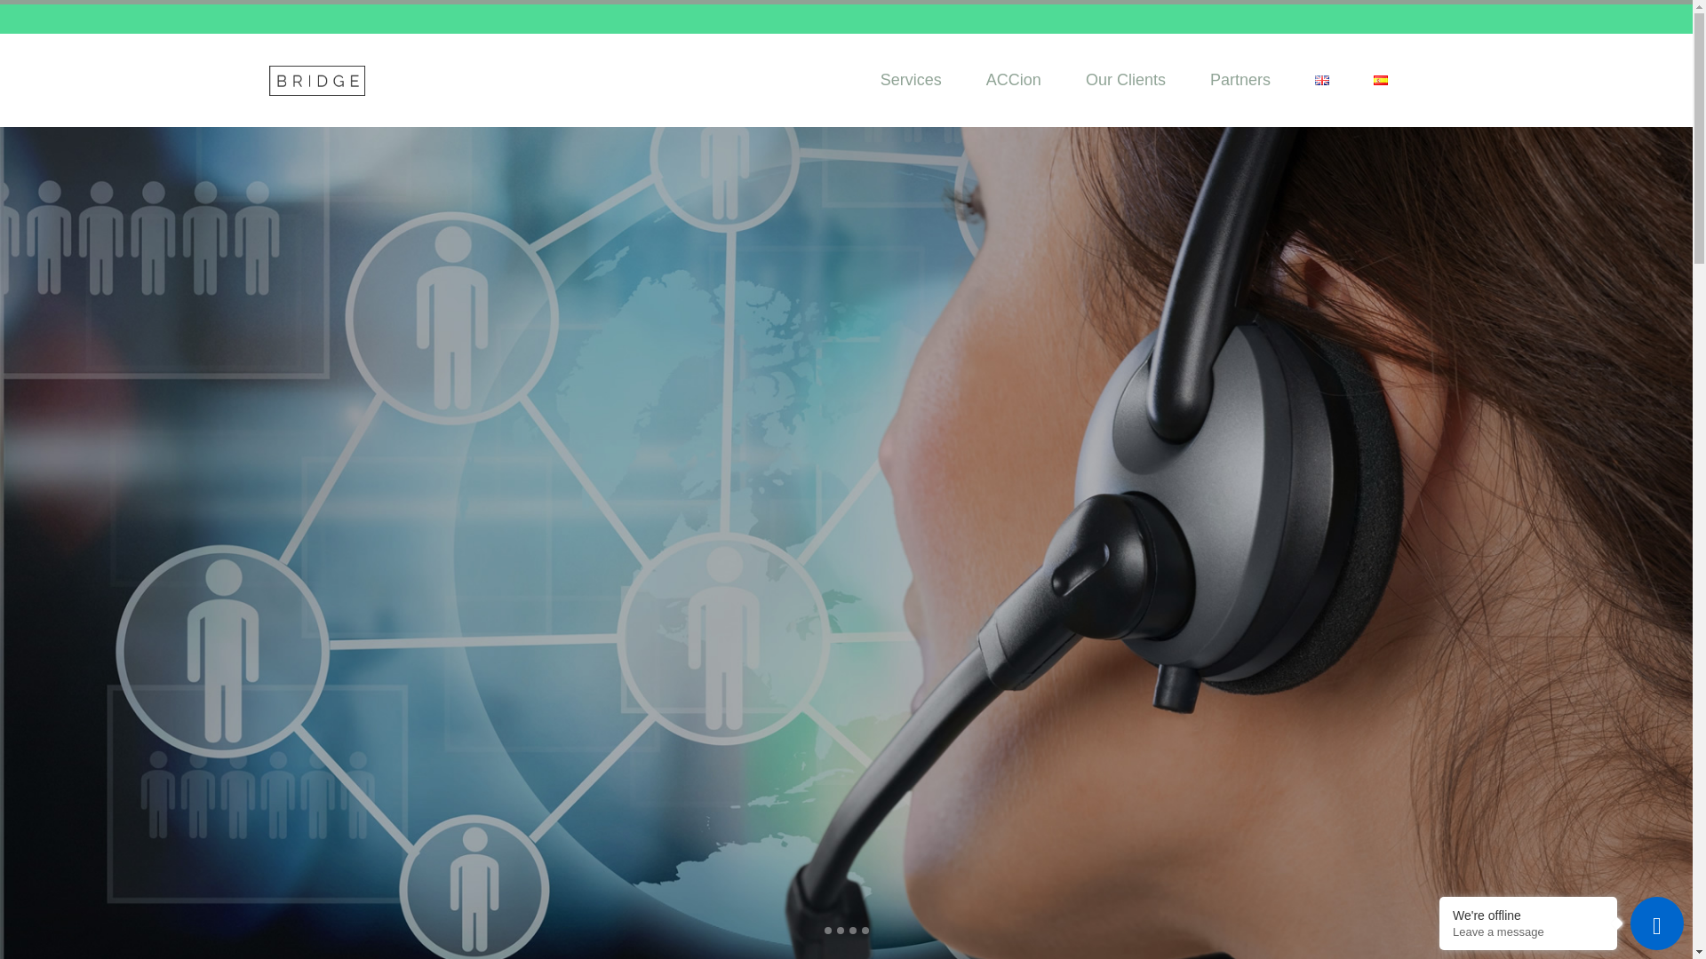 Image resolution: width=1706 pixels, height=959 pixels. I want to click on Partners, so click(1240, 80).